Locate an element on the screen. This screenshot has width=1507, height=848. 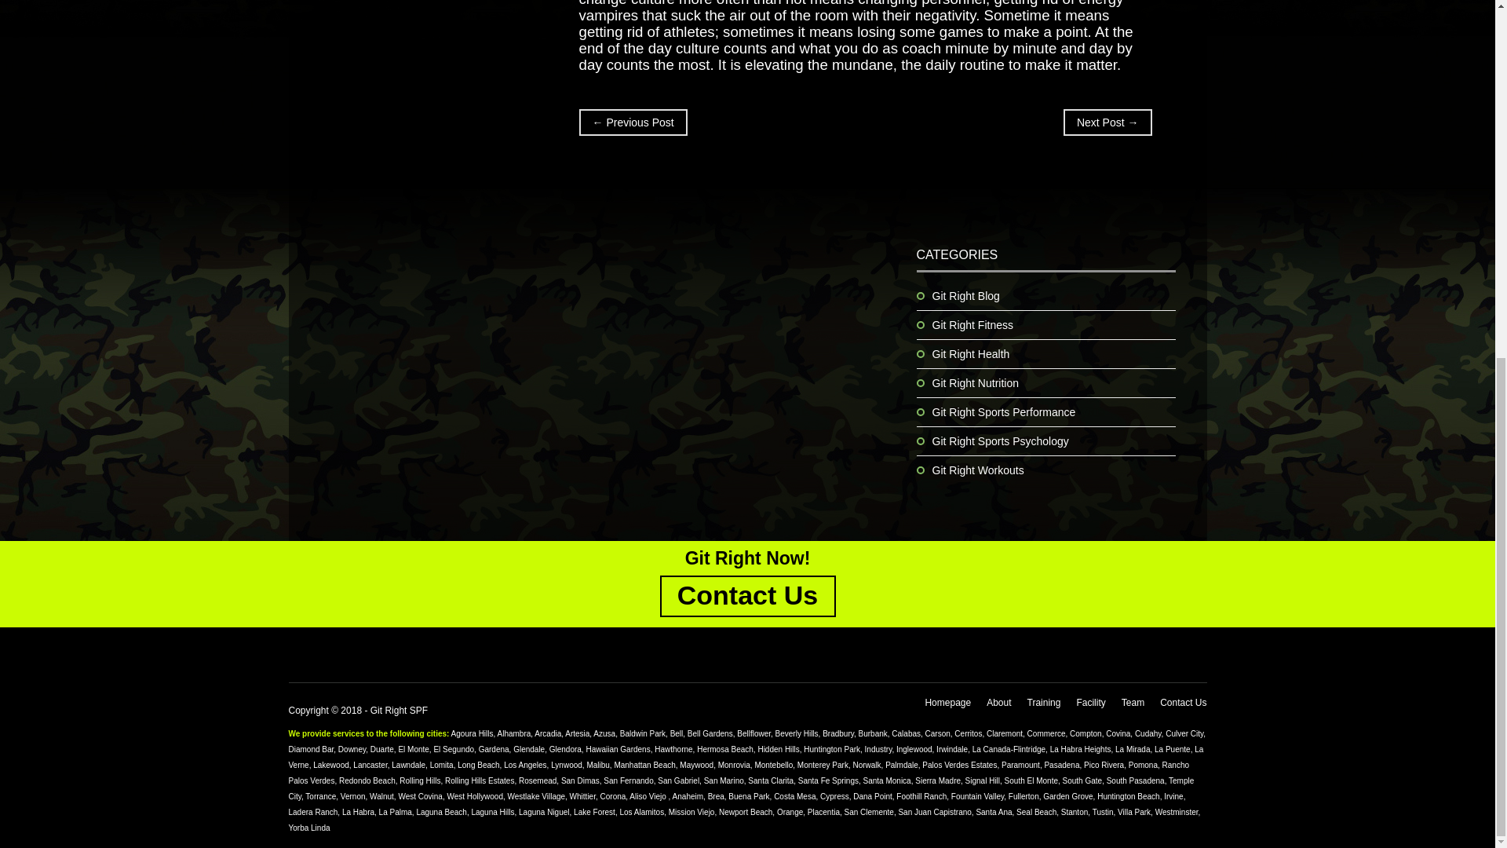
Contact Us is located at coordinates (1184, 702).